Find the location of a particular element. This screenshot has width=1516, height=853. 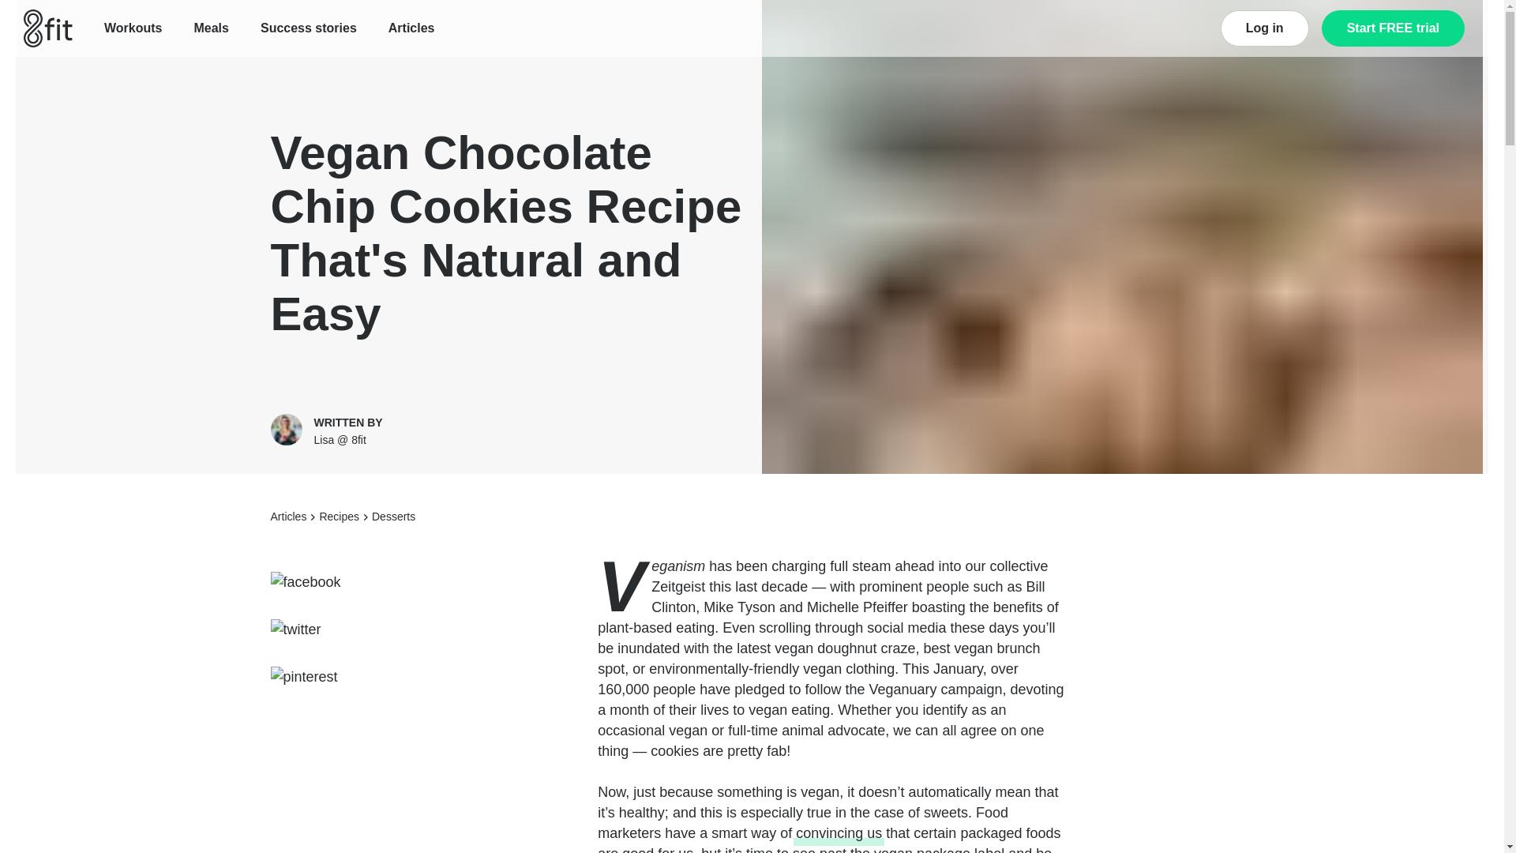

Workouts is located at coordinates (133, 28).